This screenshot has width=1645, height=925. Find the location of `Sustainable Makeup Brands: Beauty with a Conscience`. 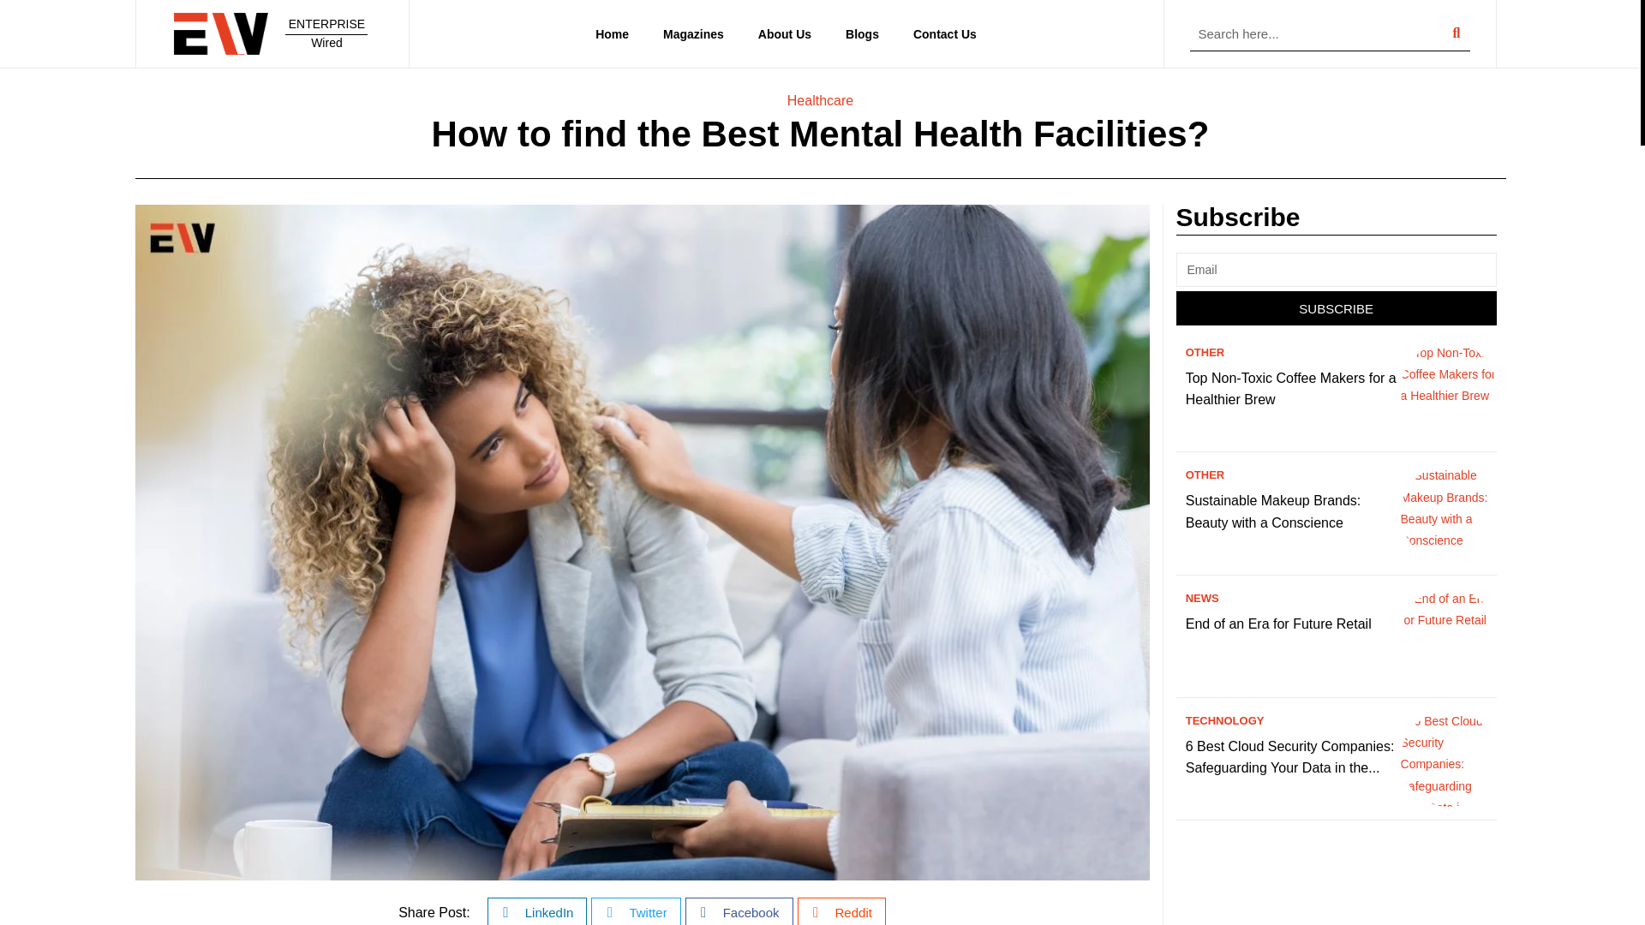

Sustainable Makeup Brands: Beauty with a Conscience is located at coordinates (1273, 510).